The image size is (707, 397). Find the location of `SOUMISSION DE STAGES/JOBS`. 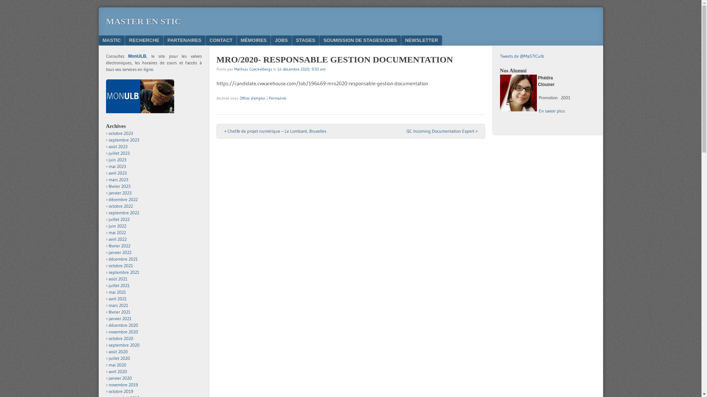

SOUMISSION DE STAGES/JOBS is located at coordinates (360, 40).